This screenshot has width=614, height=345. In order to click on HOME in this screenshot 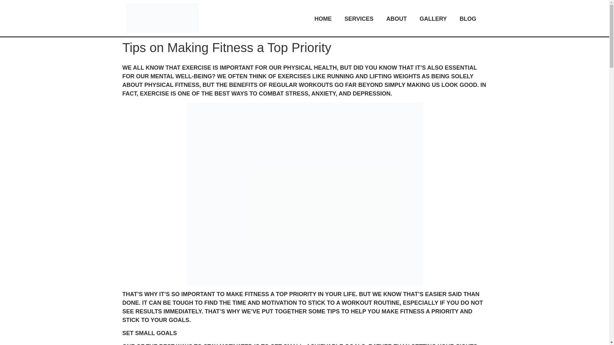, I will do `click(323, 18)`.